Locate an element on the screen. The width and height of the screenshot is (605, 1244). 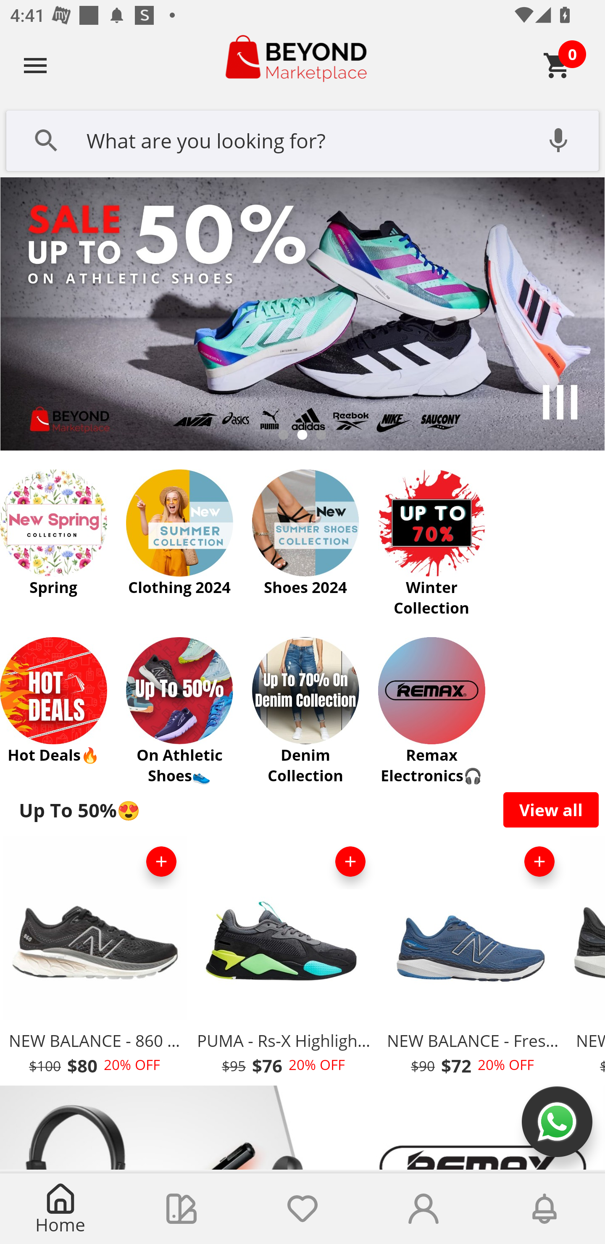
Account is located at coordinates (423, 1209).